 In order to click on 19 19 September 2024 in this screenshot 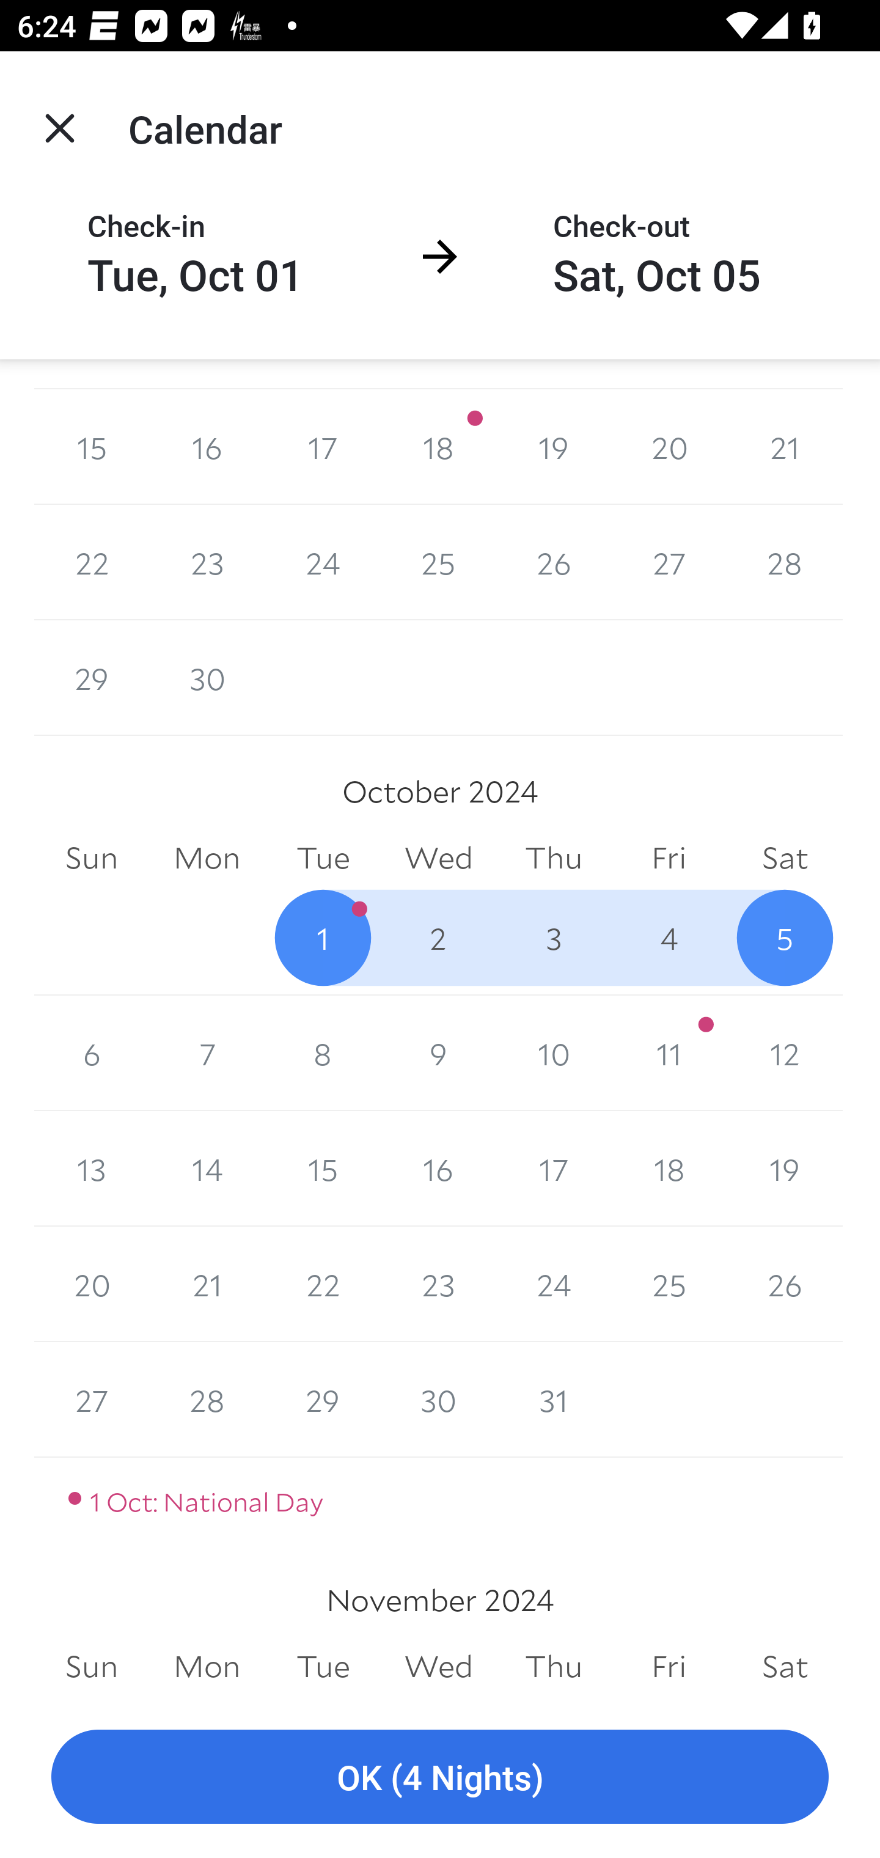, I will do `click(554, 447)`.